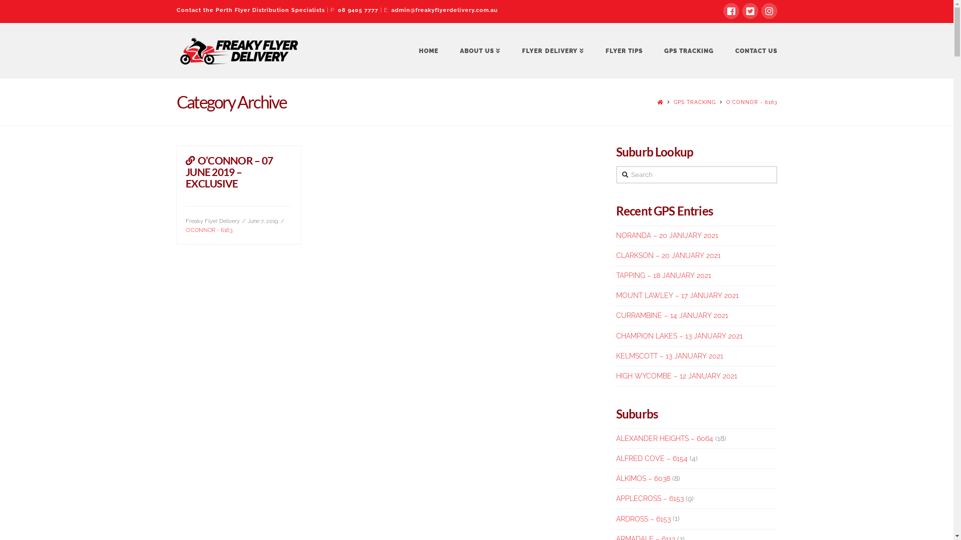 The width and height of the screenshot is (961, 540). I want to click on 08 9405 7777, so click(357, 10).